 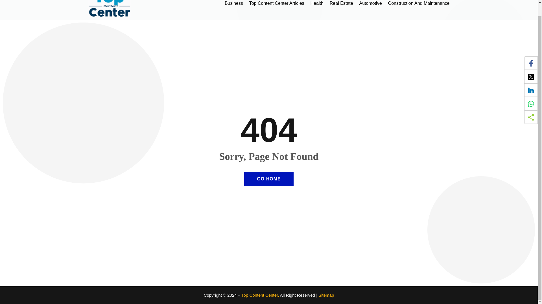 What do you see at coordinates (419, 8) in the screenshot?
I see `Construction And Maintenance` at bounding box center [419, 8].